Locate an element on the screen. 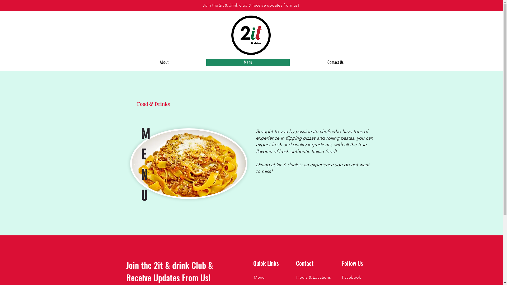 The image size is (507, 285). Facebook is located at coordinates (351, 277).